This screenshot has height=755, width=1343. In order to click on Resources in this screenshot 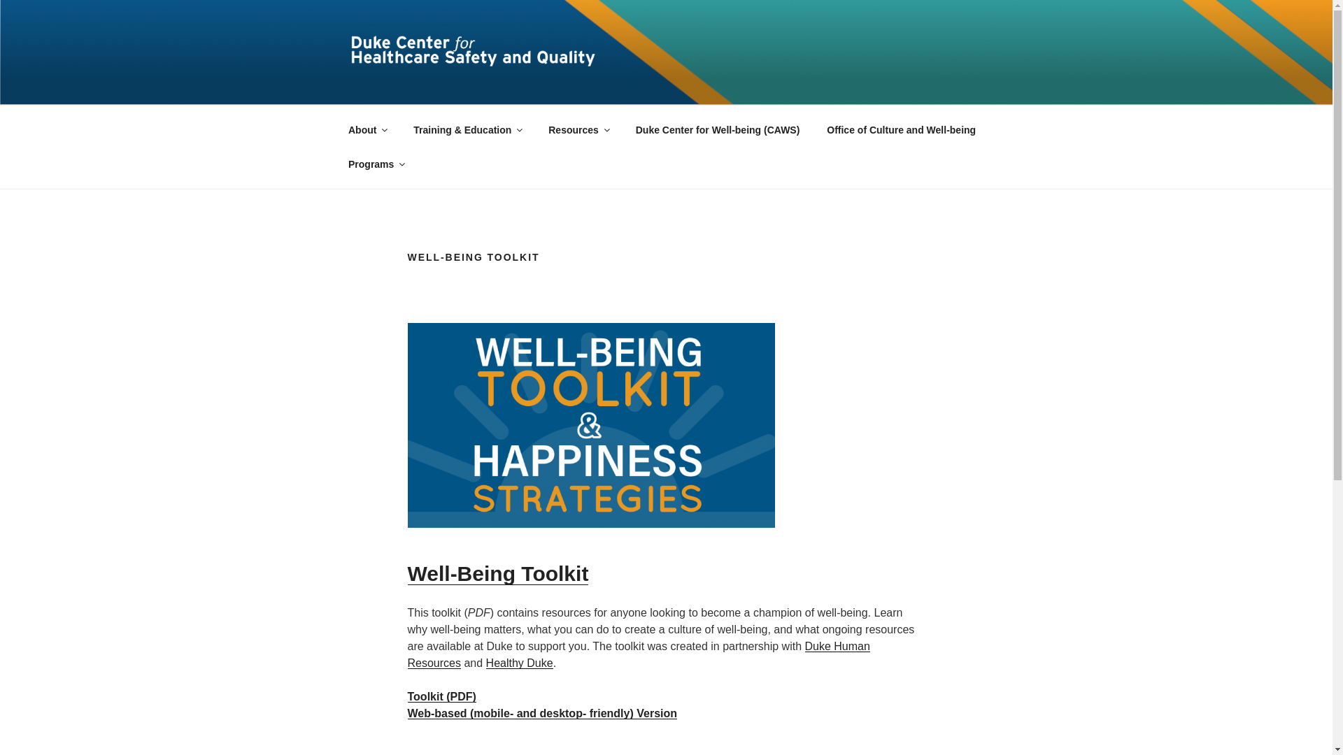, I will do `click(578, 130)`.